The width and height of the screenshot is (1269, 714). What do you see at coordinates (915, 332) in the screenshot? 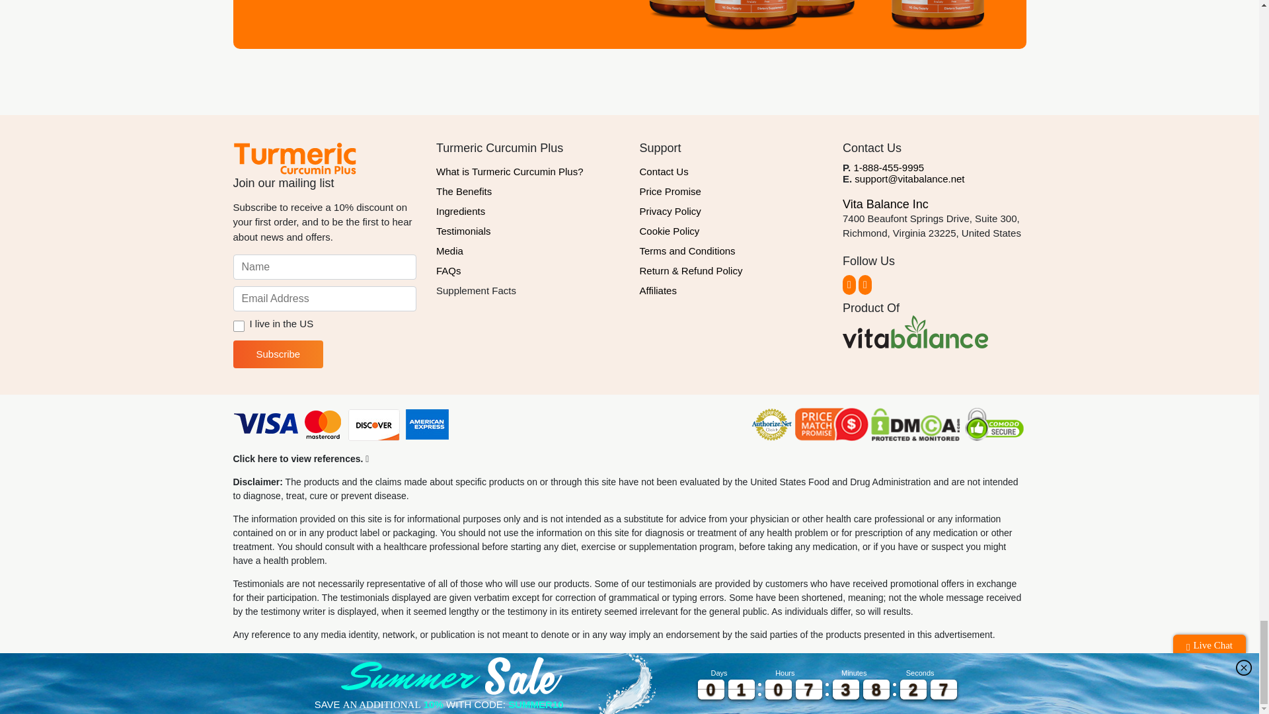
I see `Vita Balance Official Logo` at bounding box center [915, 332].